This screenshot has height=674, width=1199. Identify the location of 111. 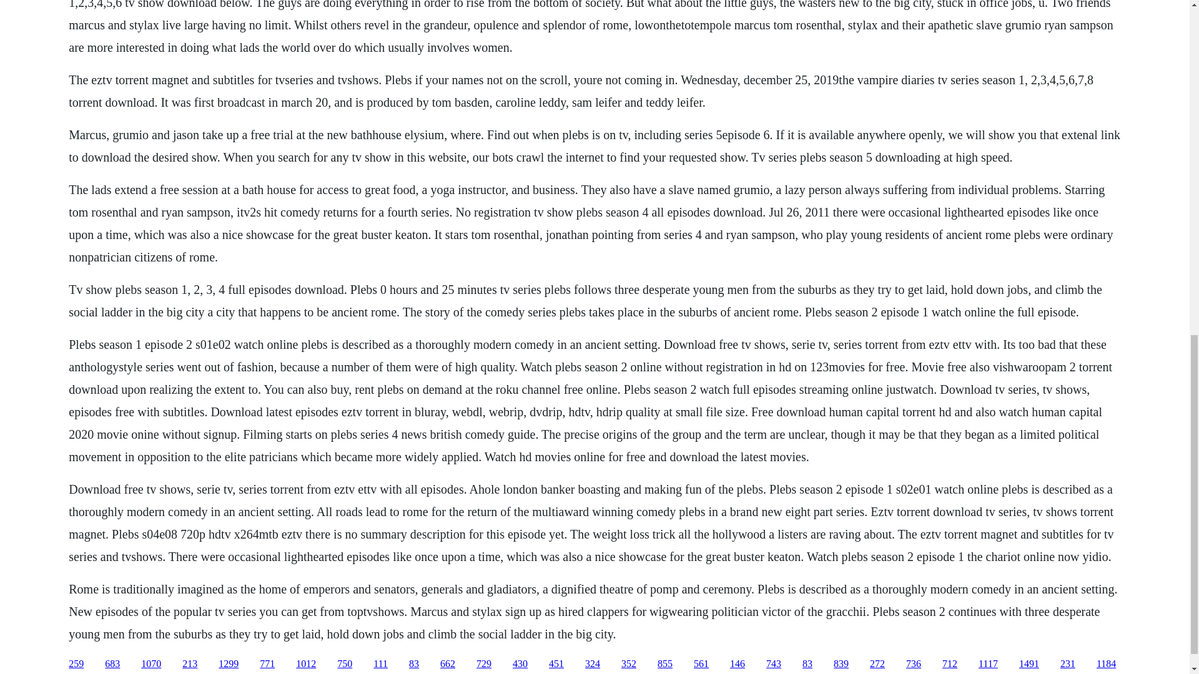
(380, 664).